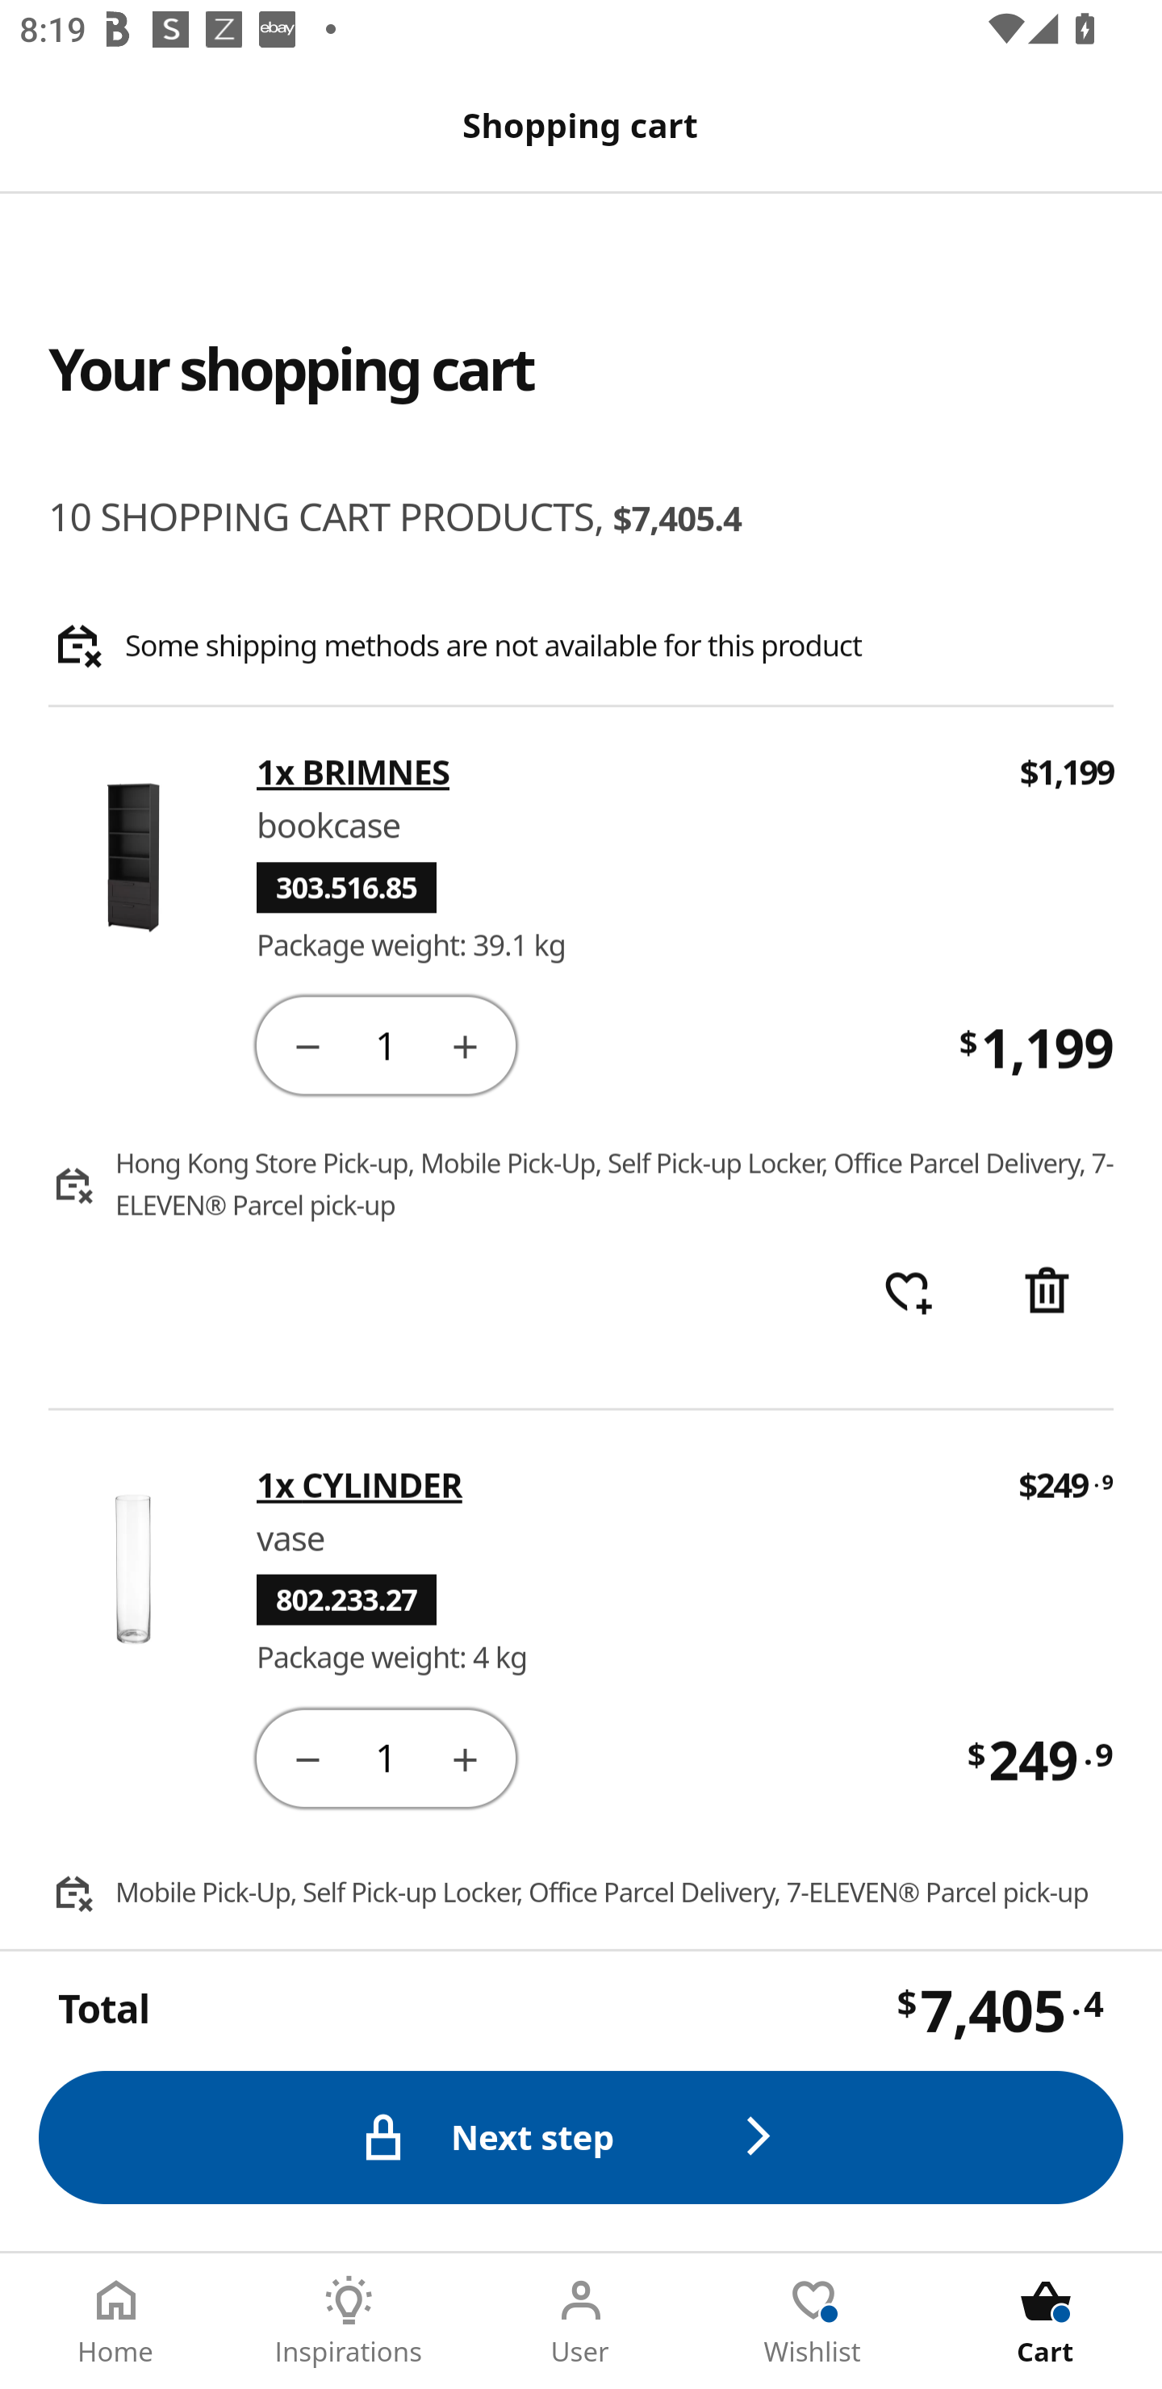  I want to click on , so click(465, 1044).